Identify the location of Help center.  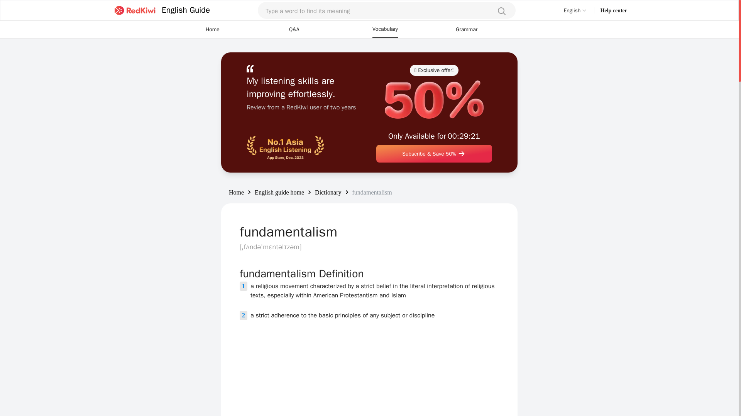
(614, 10).